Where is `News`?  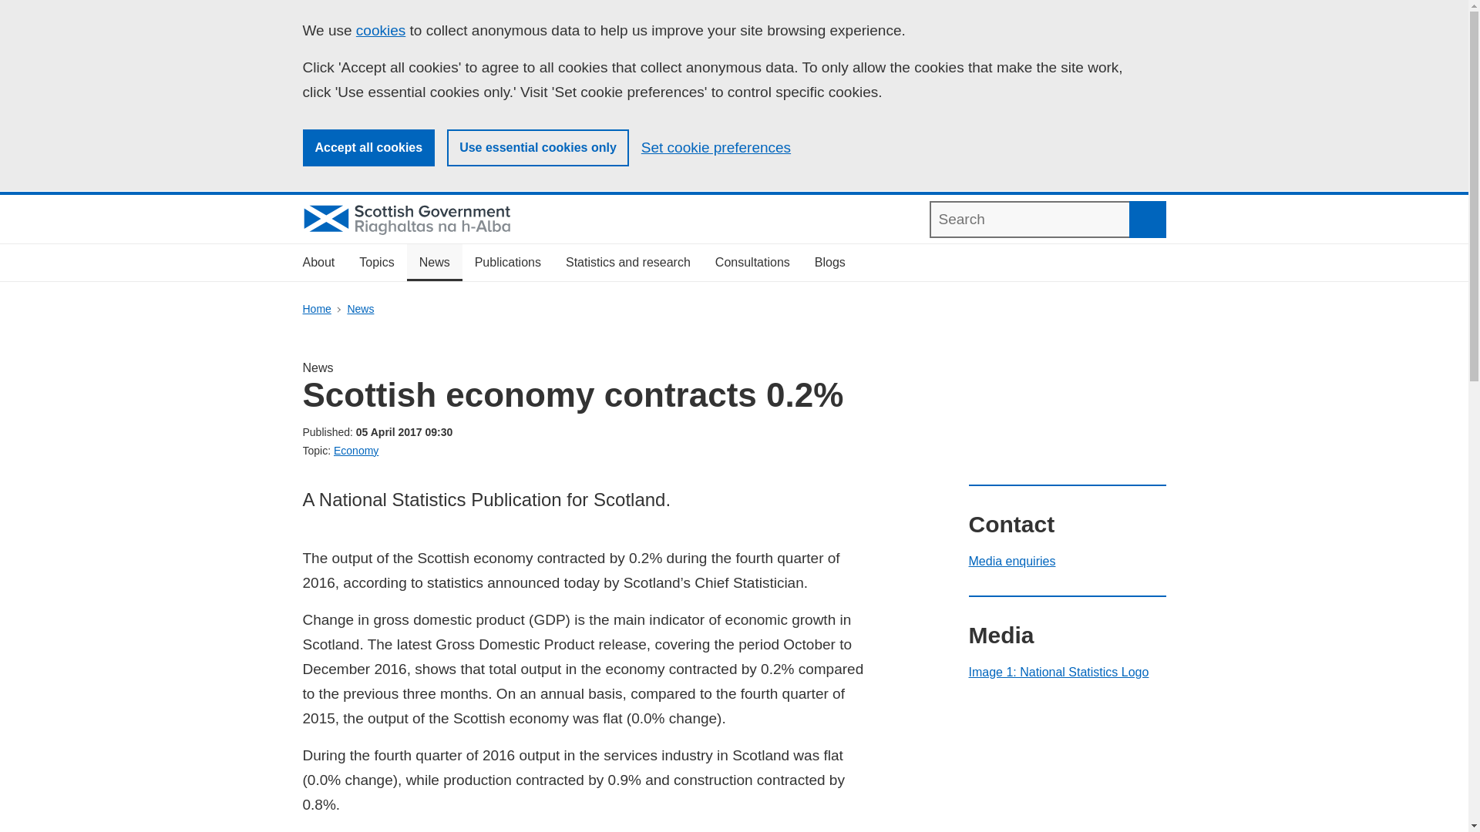
News is located at coordinates (360, 309).